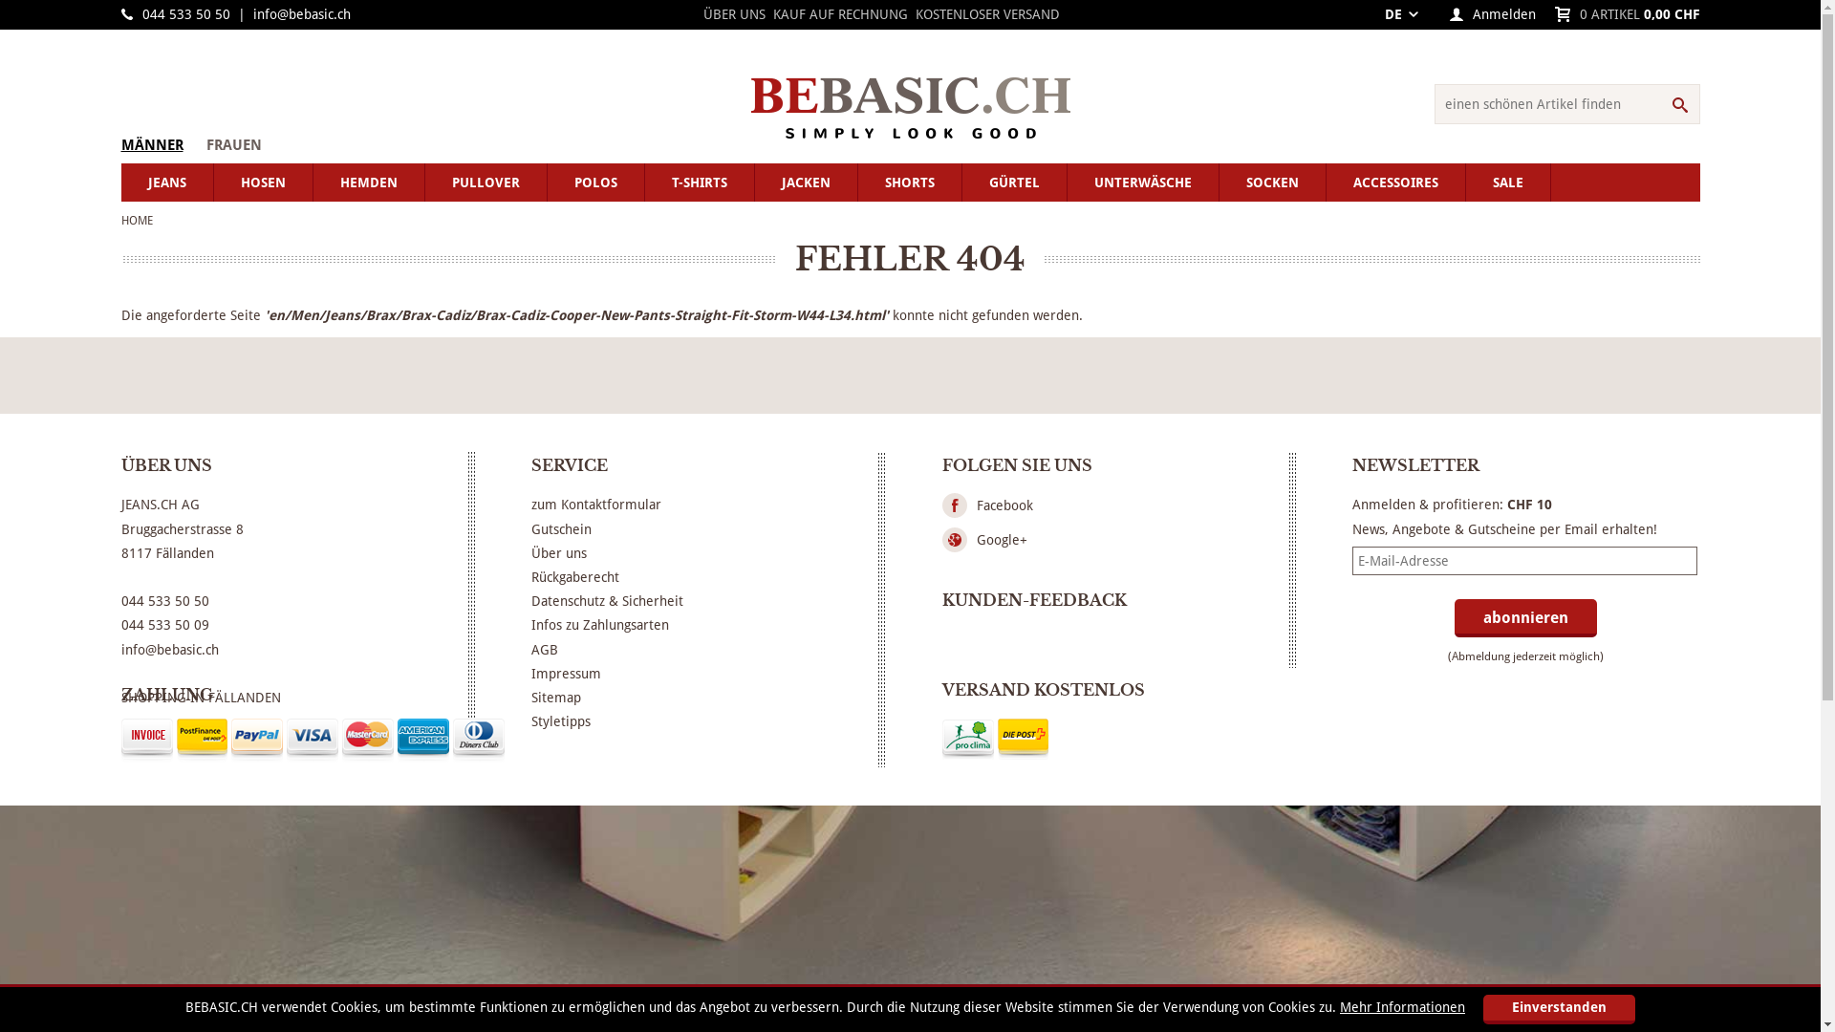  What do you see at coordinates (841, 14) in the screenshot?
I see `KAUF AUF RECHNUNG` at bounding box center [841, 14].